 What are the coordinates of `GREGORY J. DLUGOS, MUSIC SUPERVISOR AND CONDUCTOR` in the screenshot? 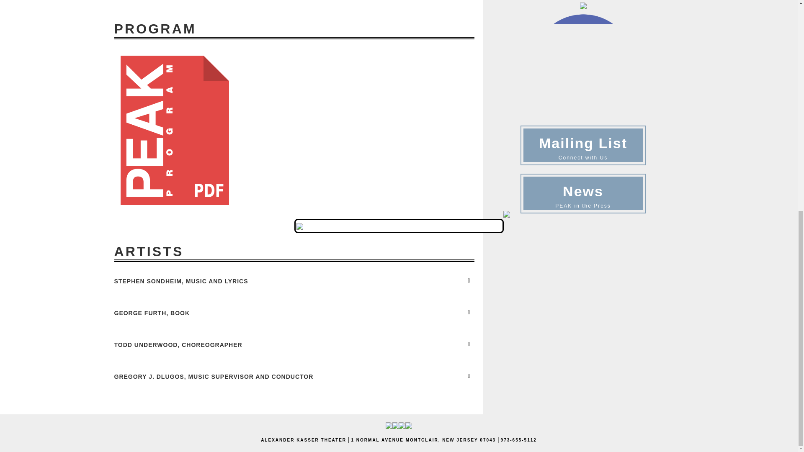 It's located at (294, 376).